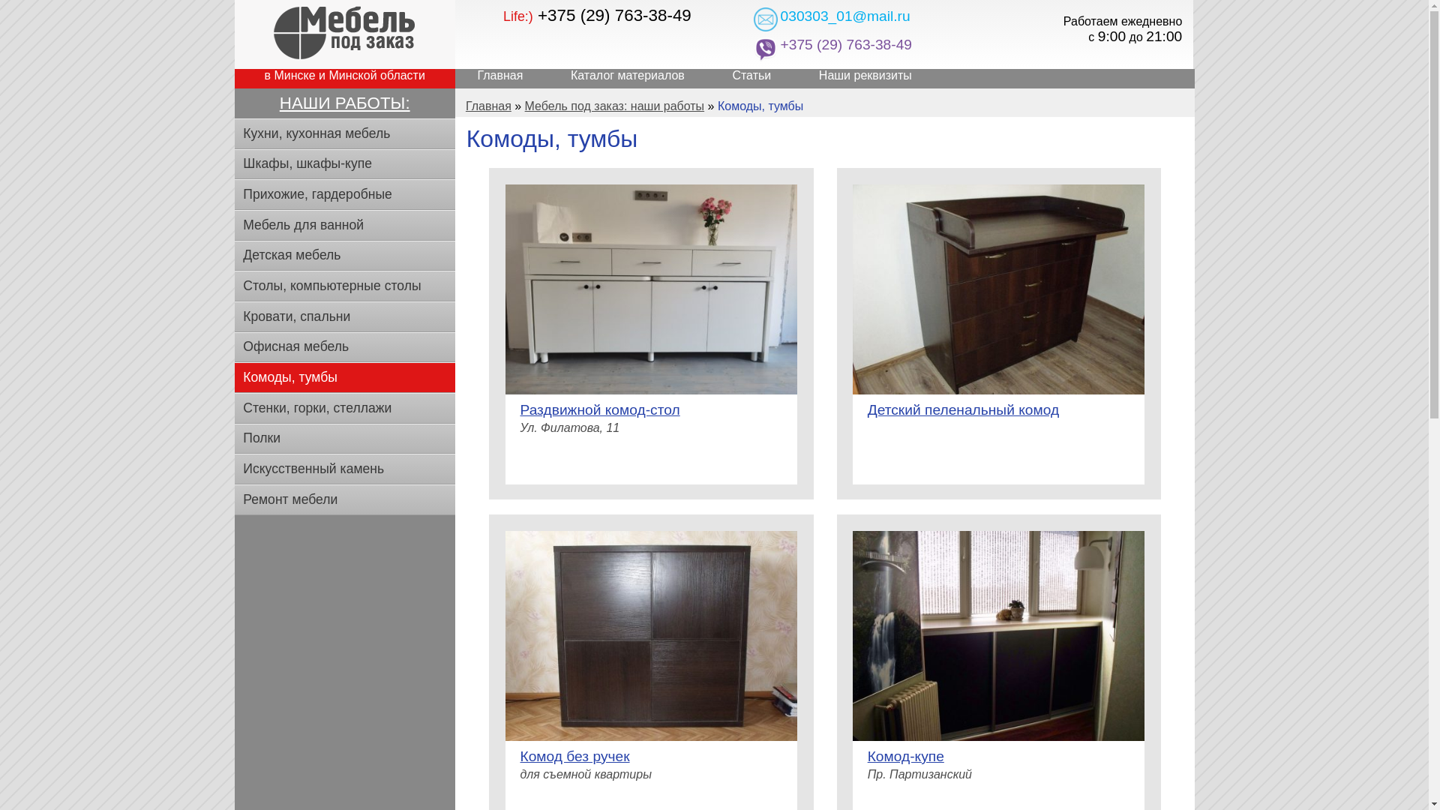 This screenshot has width=1440, height=810. I want to click on +375 (29) 763-38-49, so click(861, 43).